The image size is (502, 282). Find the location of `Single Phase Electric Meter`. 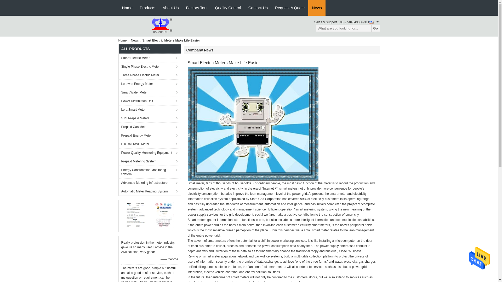

Single Phase Electric Meter is located at coordinates (150, 66).